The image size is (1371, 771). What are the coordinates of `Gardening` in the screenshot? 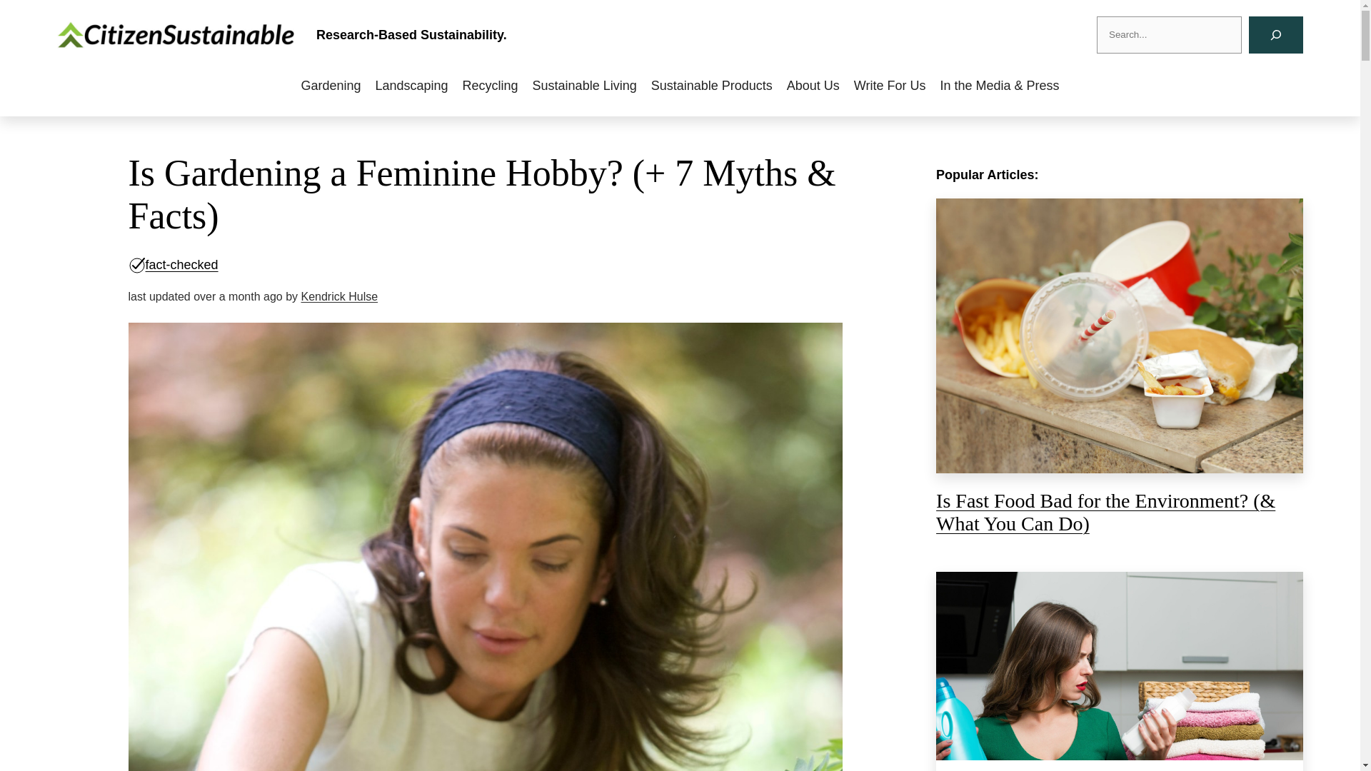 It's located at (330, 86).